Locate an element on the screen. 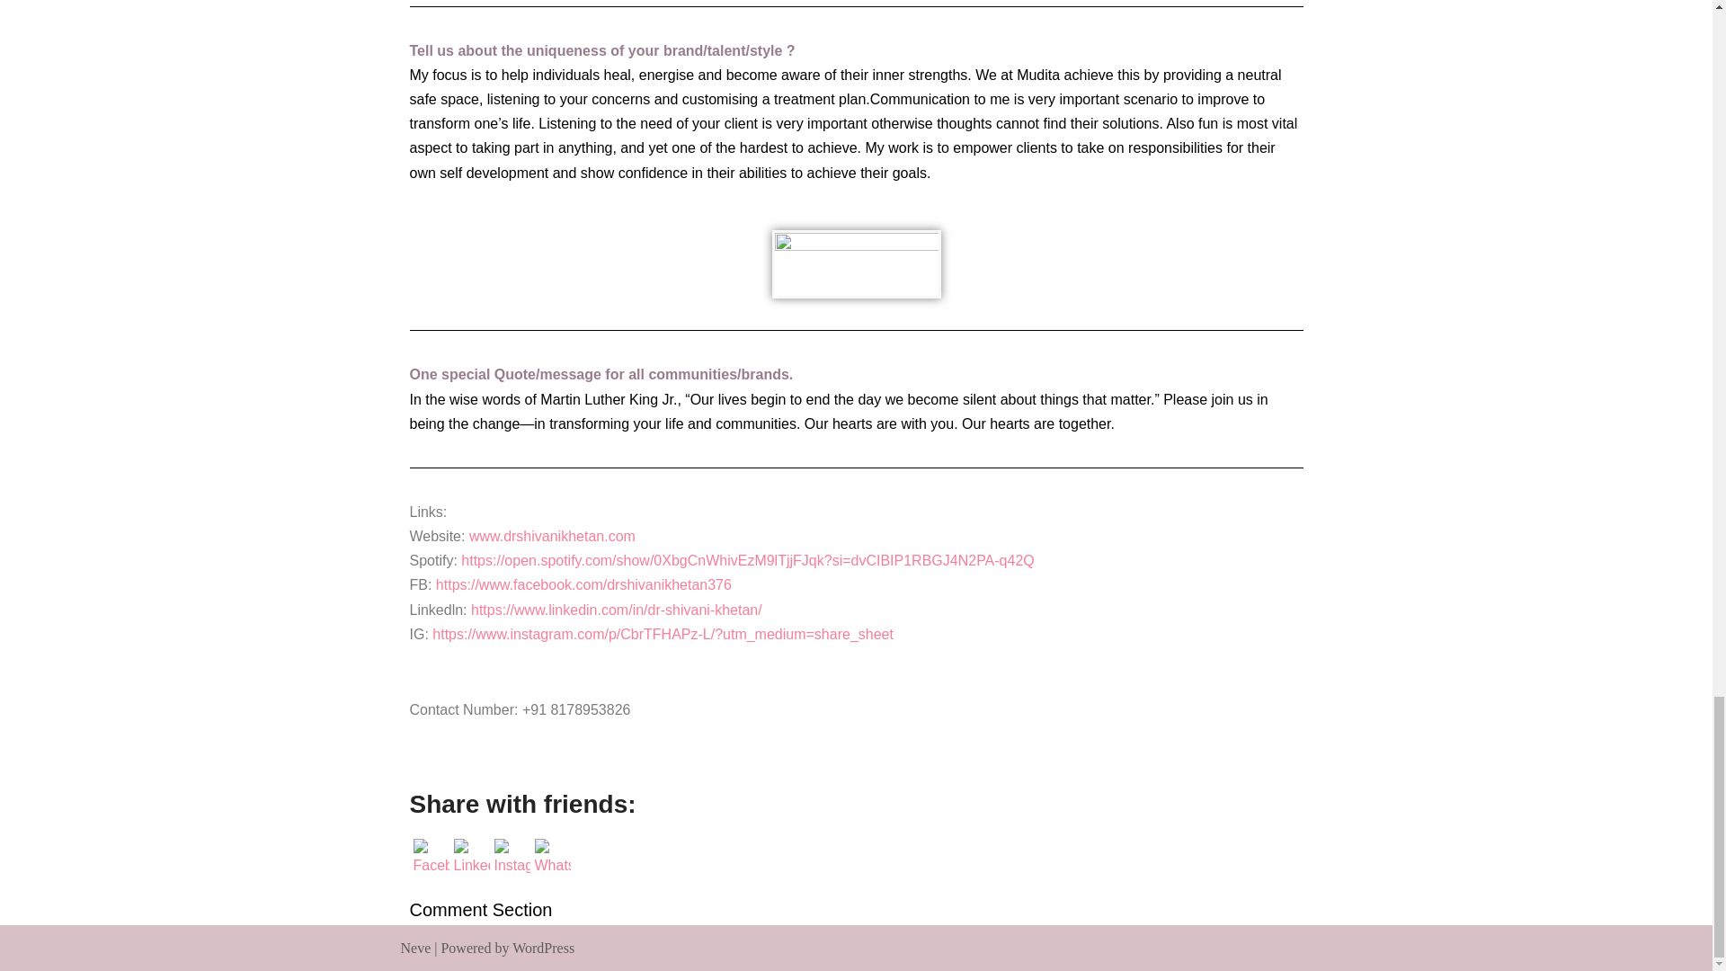 The width and height of the screenshot is (1726, 971). Facebook is located at coordinates (431, 858).